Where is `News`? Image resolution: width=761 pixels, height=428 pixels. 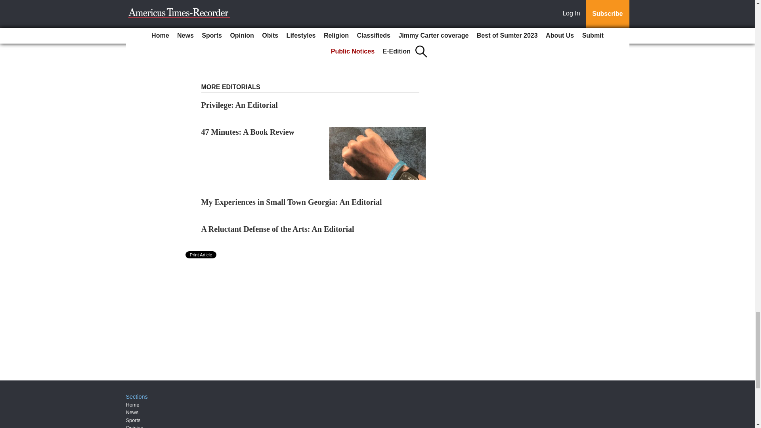
News is located at coordinates (132, 412).